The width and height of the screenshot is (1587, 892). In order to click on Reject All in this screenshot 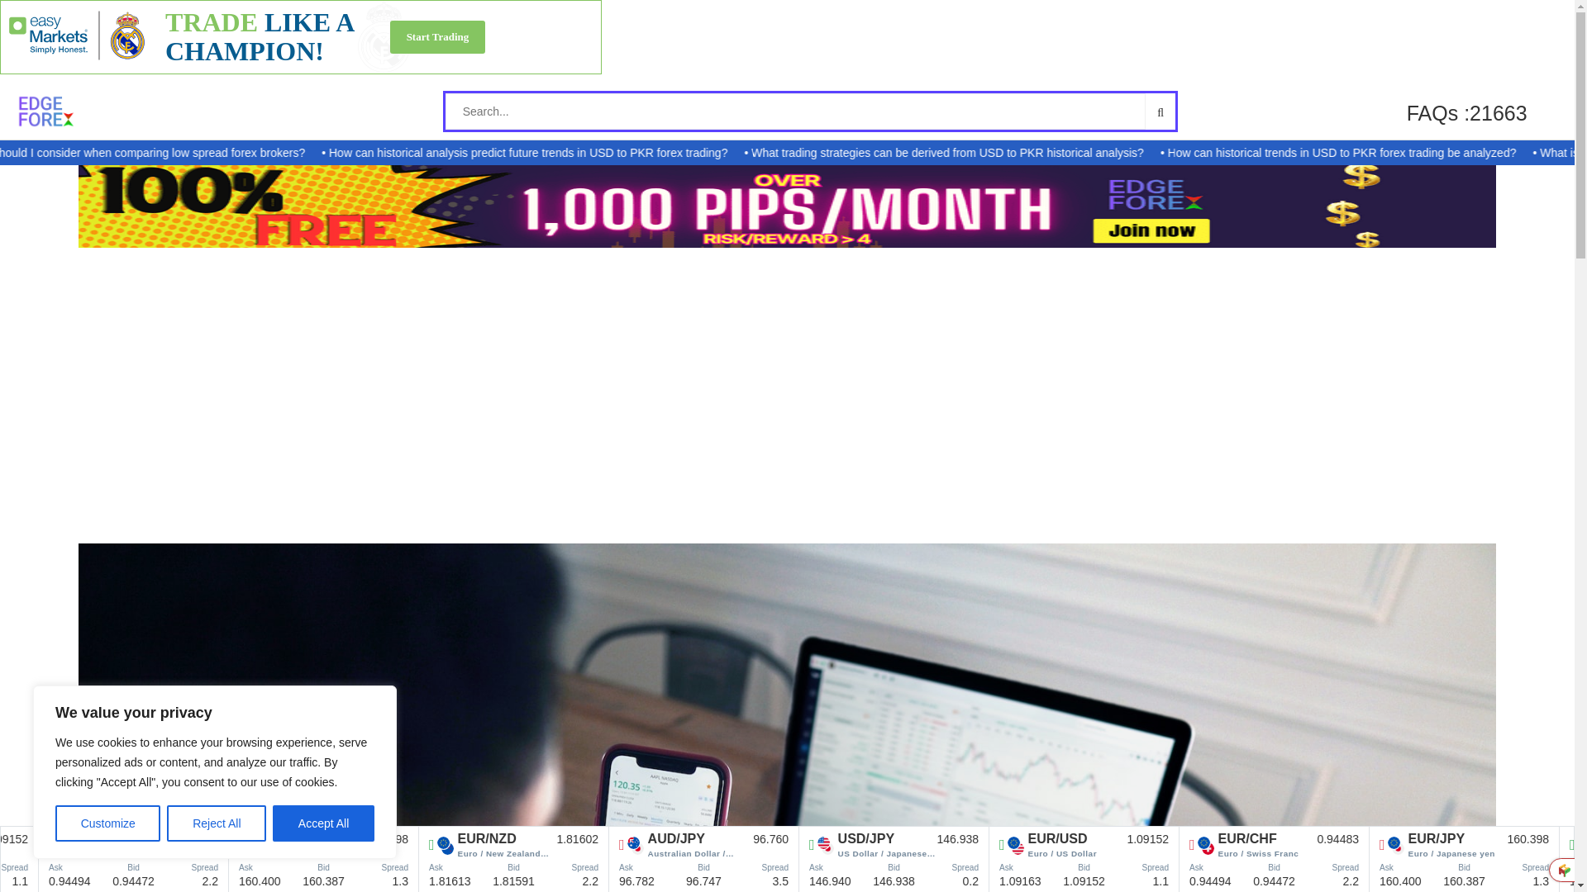, I will do `click(217, 823)`.